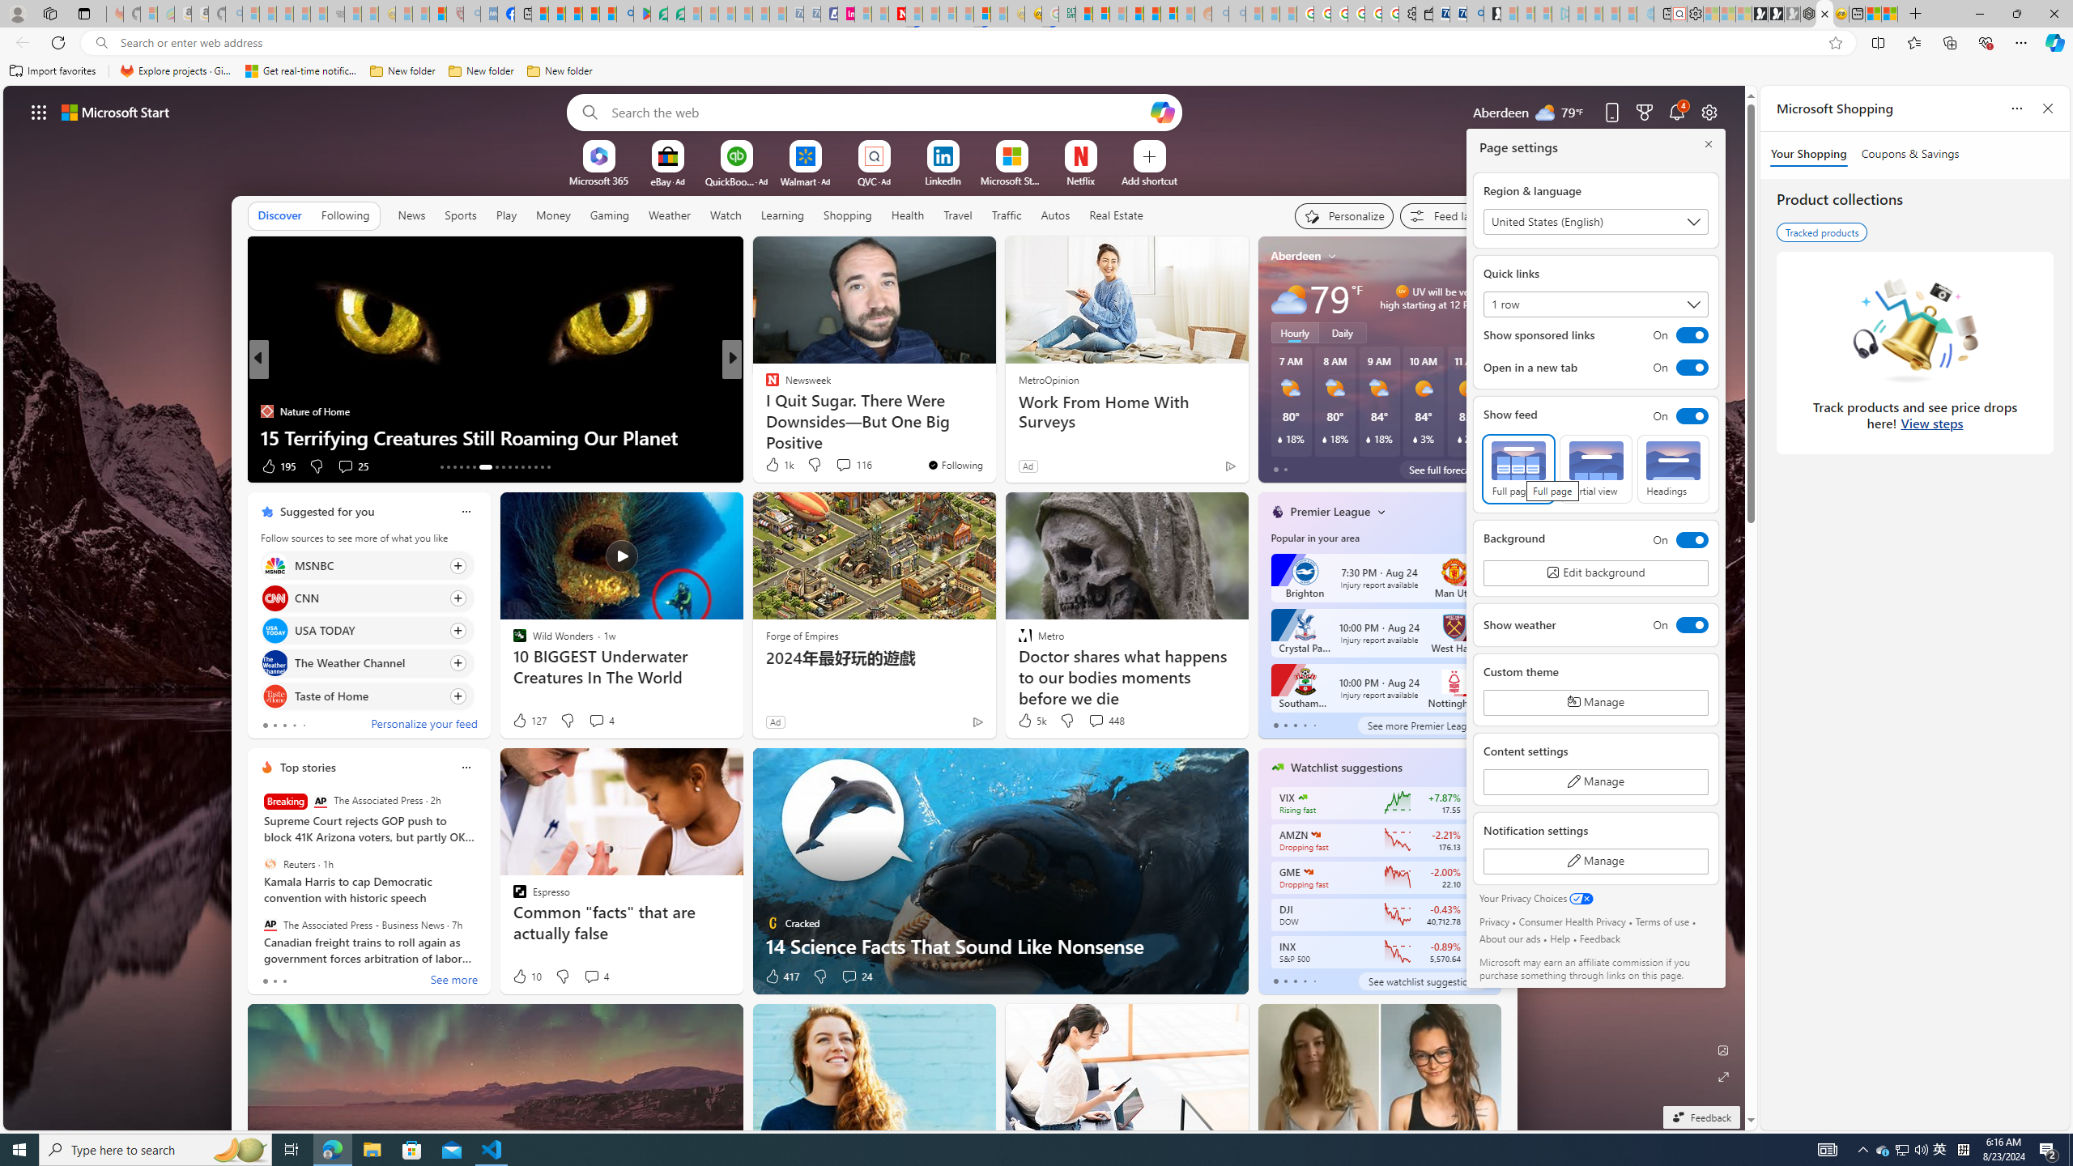 The width and height of the screenshot is (2073, 1166). Describe the element at coordinates (844, 465) in the screenshot. I see `View comments 116 Comment` at that location.